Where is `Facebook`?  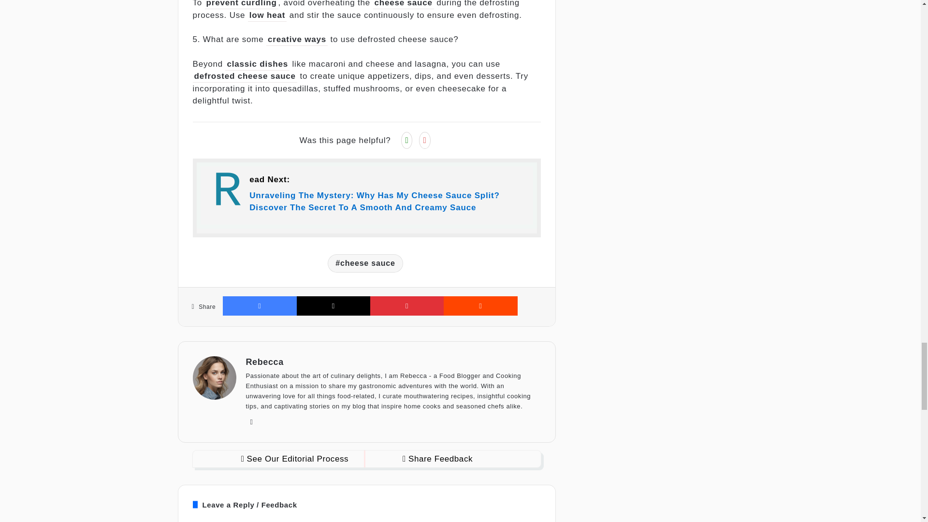 Facebook is located at coordinates (259, 306).